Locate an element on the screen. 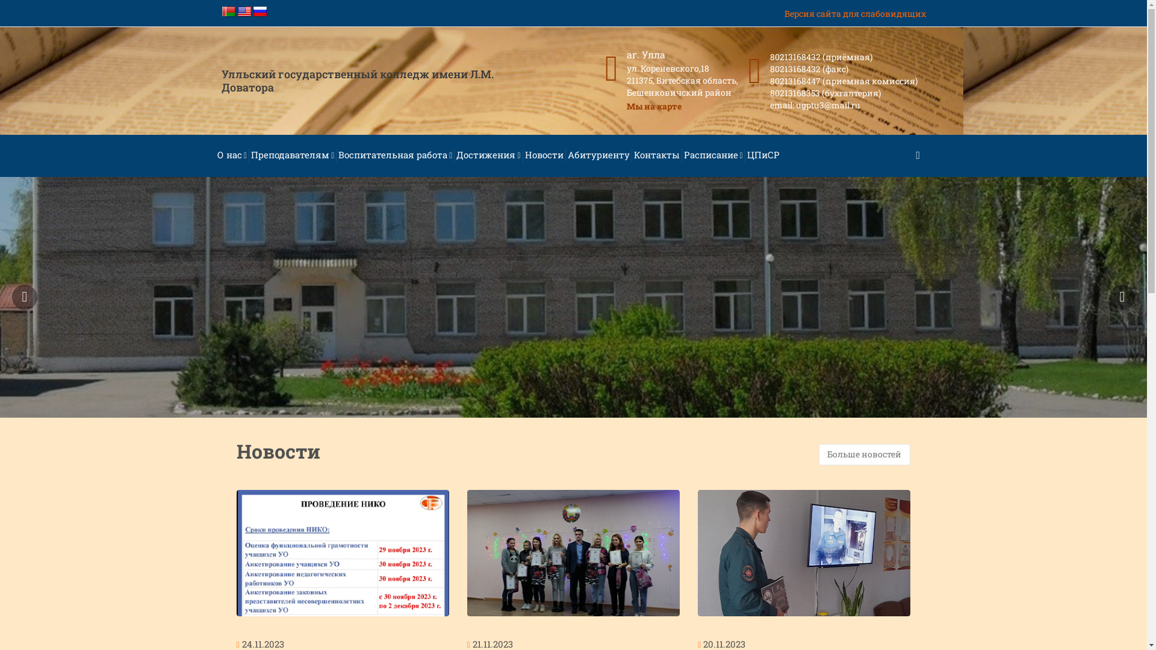 The image size is (1156, 650). Russian is located at coordinates (260, 12).